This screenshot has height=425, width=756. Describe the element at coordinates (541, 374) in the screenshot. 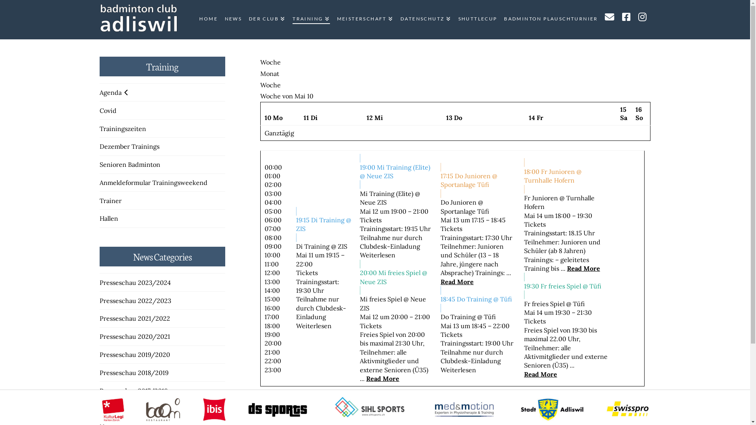

I see `Read More` at that location.